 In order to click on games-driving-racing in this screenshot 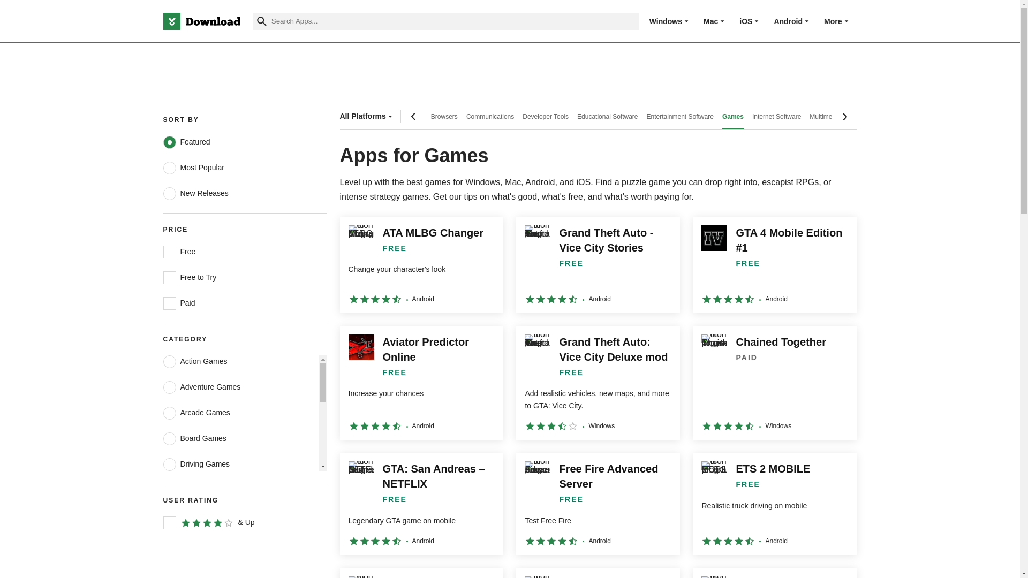, I will do `click(169, 465)`.